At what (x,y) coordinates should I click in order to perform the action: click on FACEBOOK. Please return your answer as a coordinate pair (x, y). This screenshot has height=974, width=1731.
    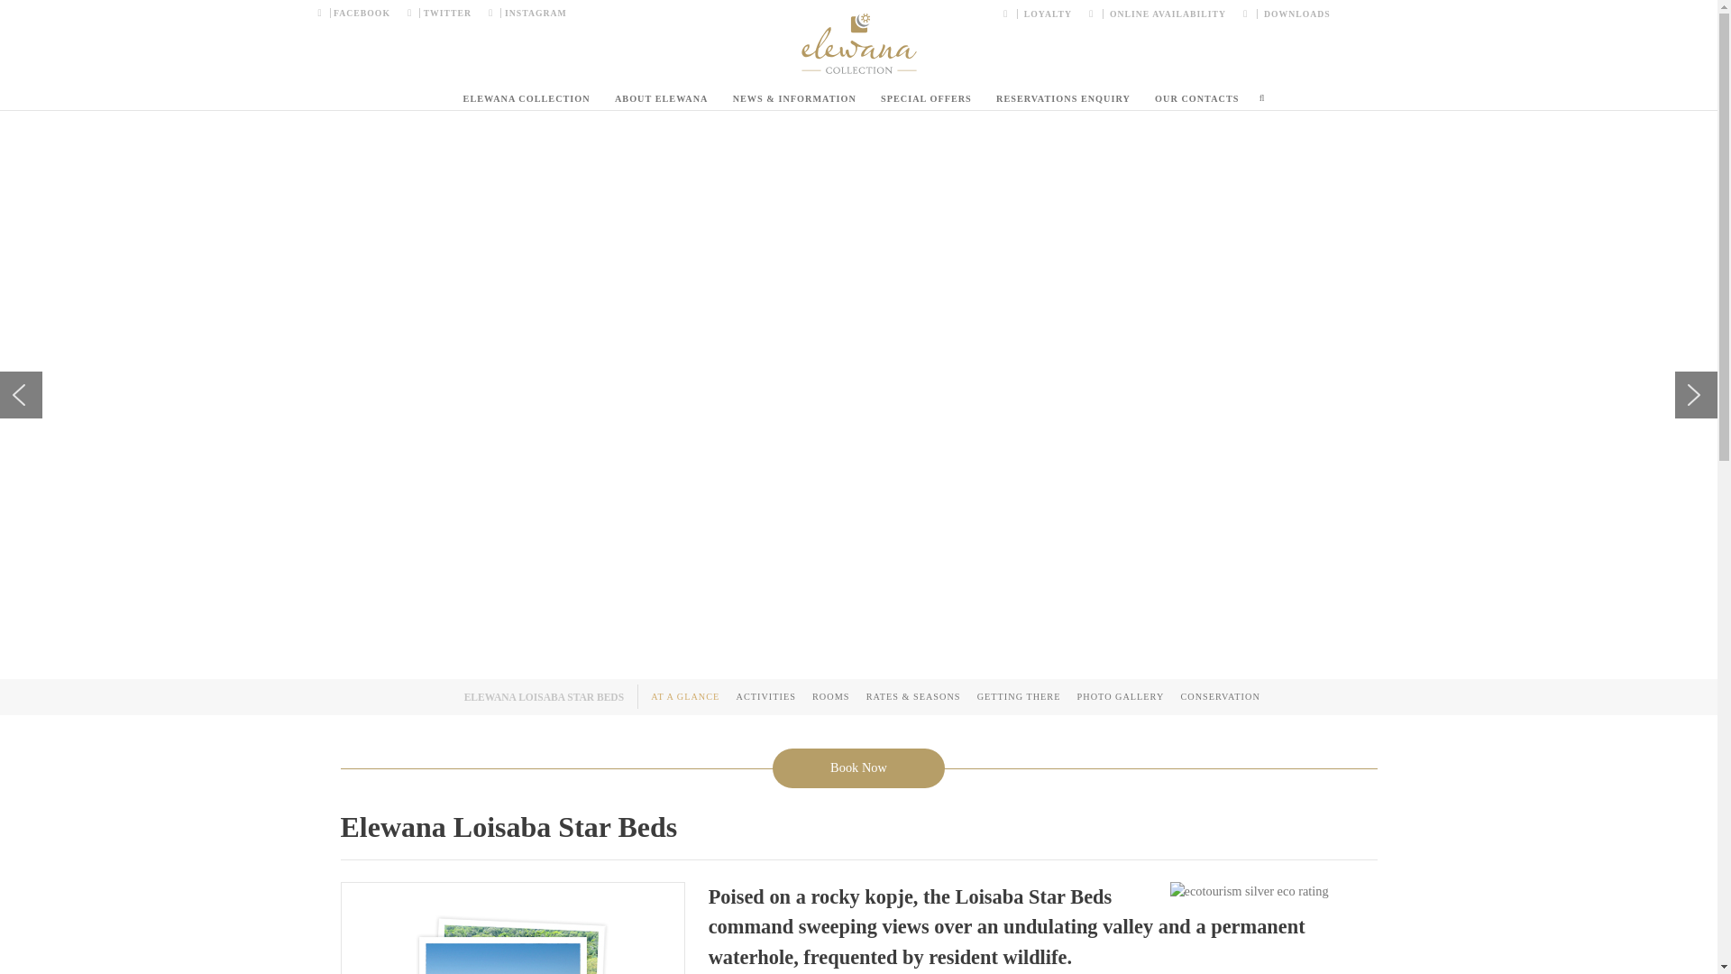
    Looking at the image, I should click on (357, 14).